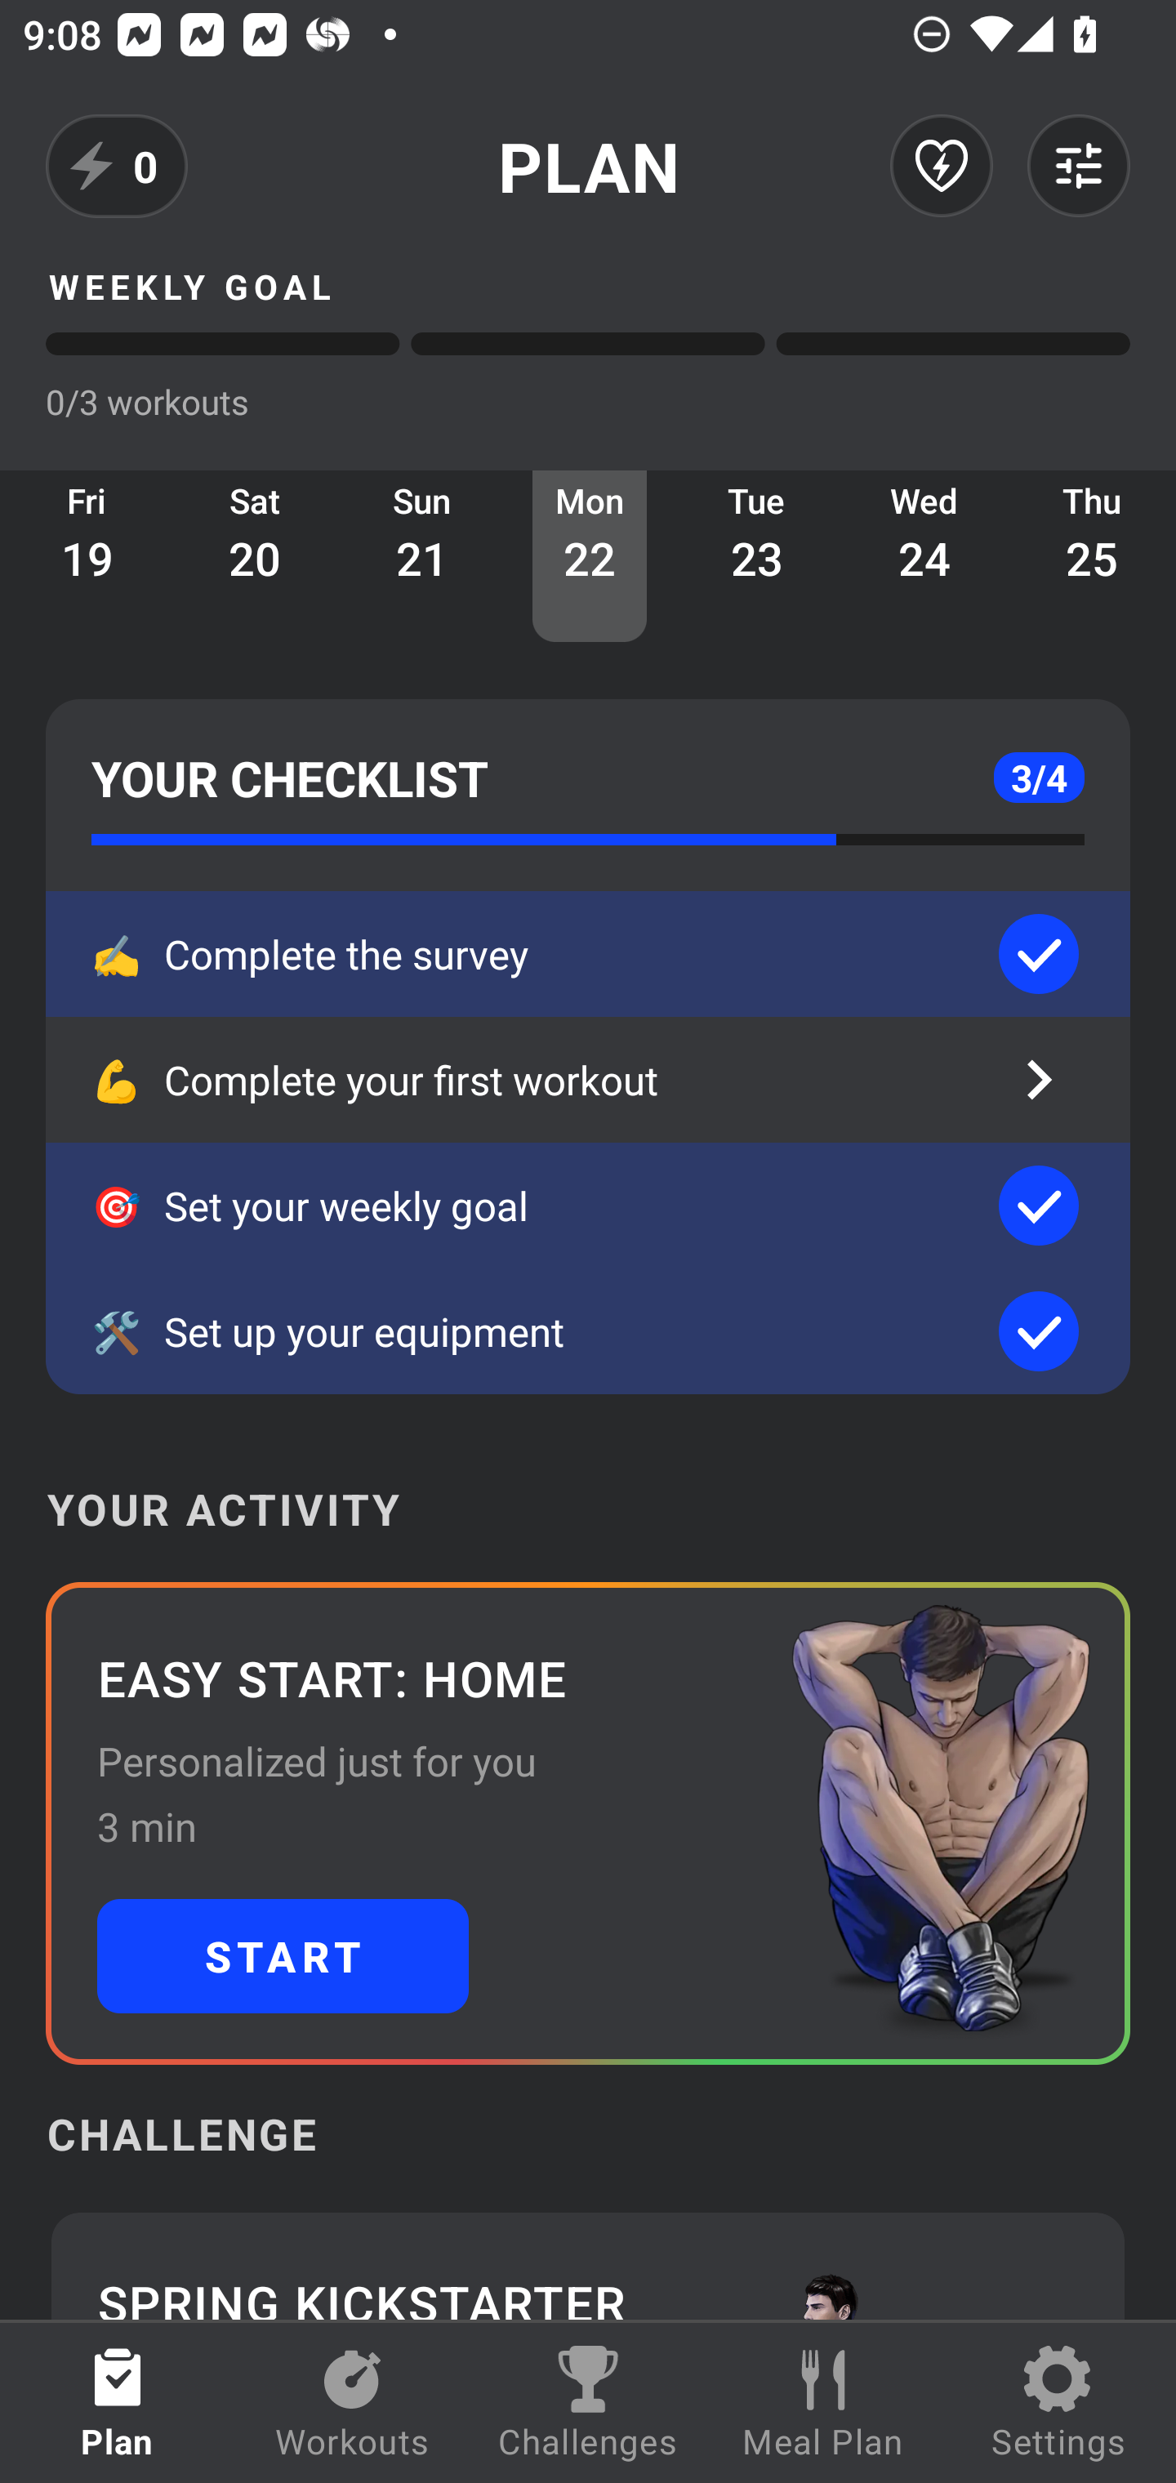 The height and width of the screenshot is (2483, 1176). What do you see at coordinates (117, 166) in the screenshot?
I see `0` at bounding box center [117, 166].